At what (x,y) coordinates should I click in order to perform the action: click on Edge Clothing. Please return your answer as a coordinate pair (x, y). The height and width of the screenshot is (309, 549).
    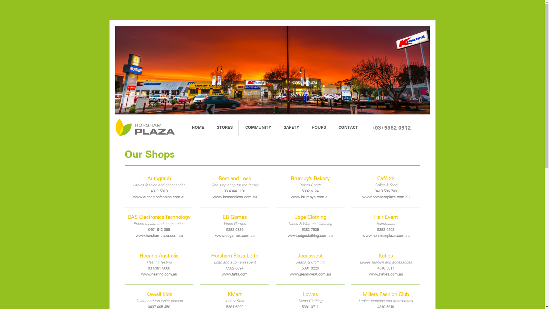
    Looking at the image, I should click on (310, 217).